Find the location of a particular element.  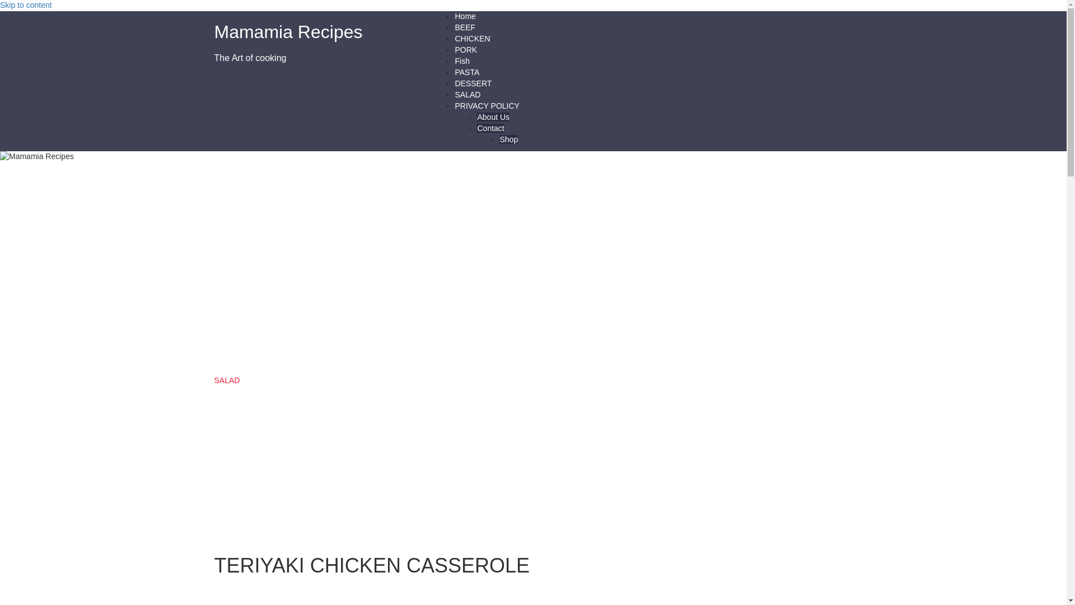

CHICKEN is located at coordinates (473, 38).